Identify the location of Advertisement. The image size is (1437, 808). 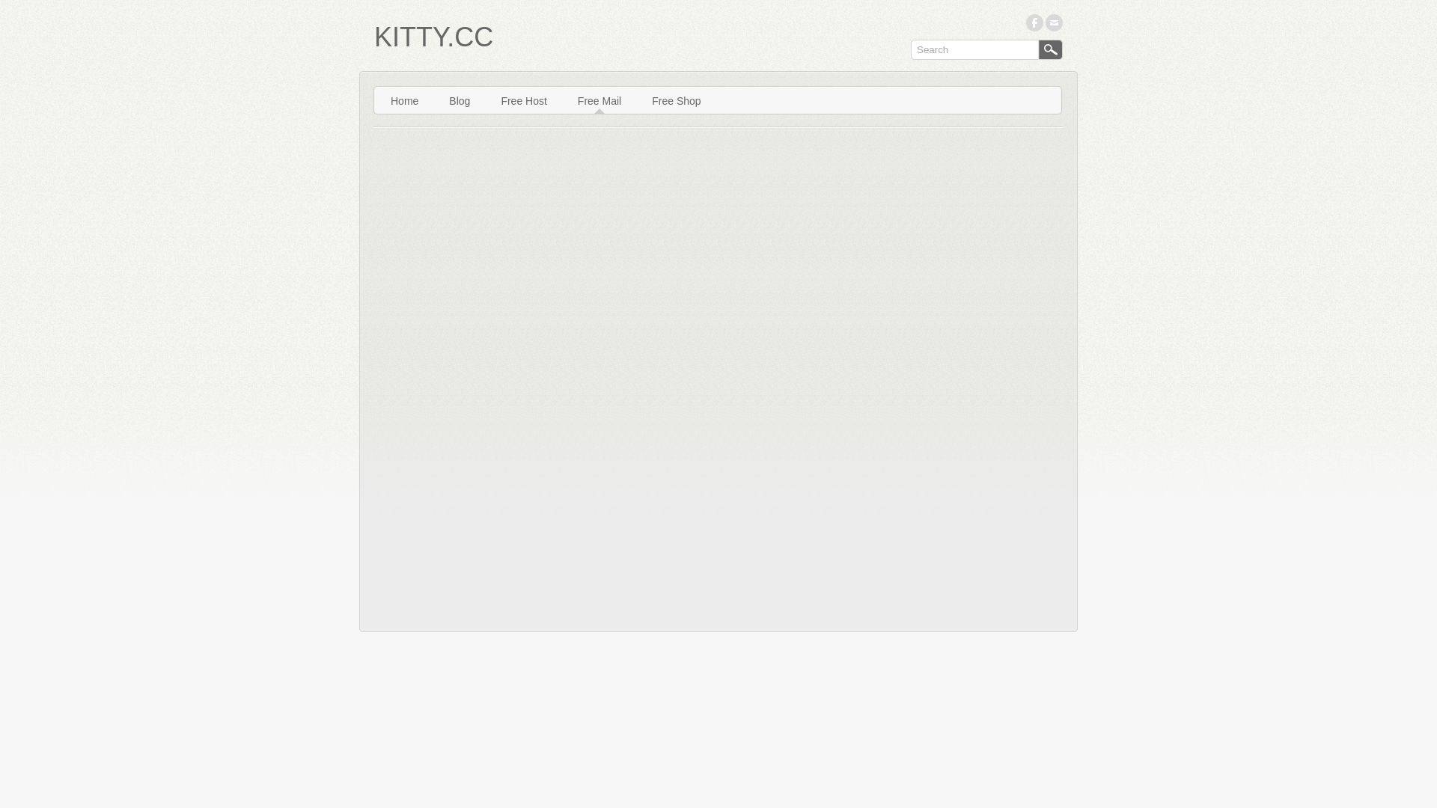
(549, 673).